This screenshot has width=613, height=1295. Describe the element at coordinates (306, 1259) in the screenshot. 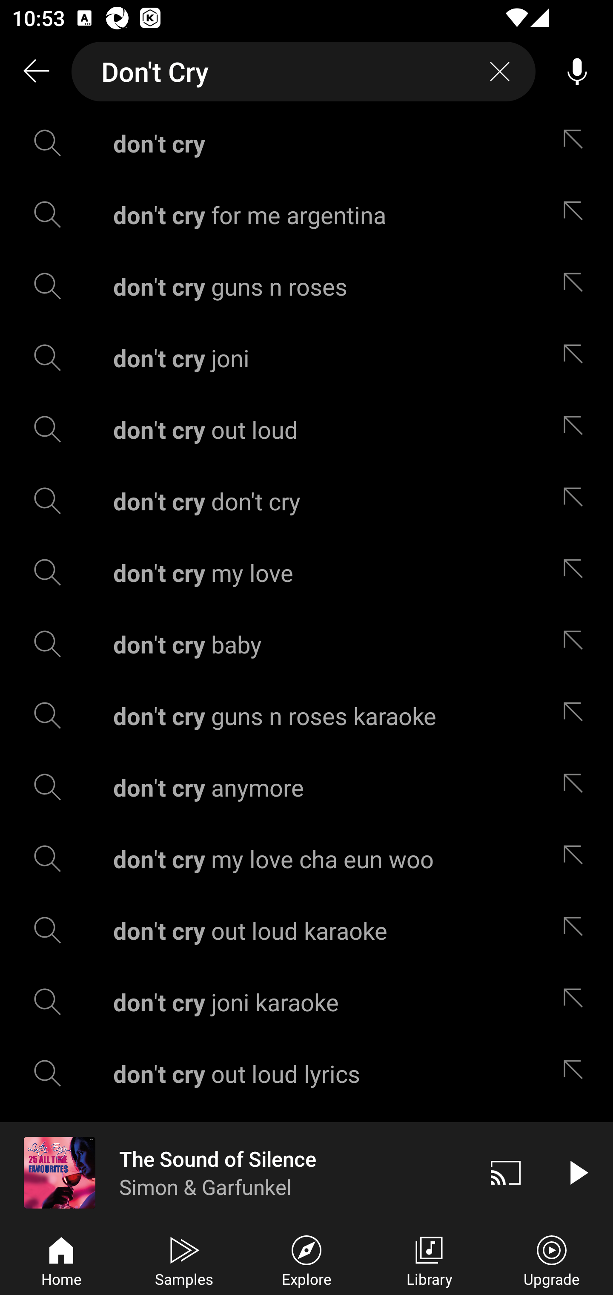

I see `Explore` at that location.